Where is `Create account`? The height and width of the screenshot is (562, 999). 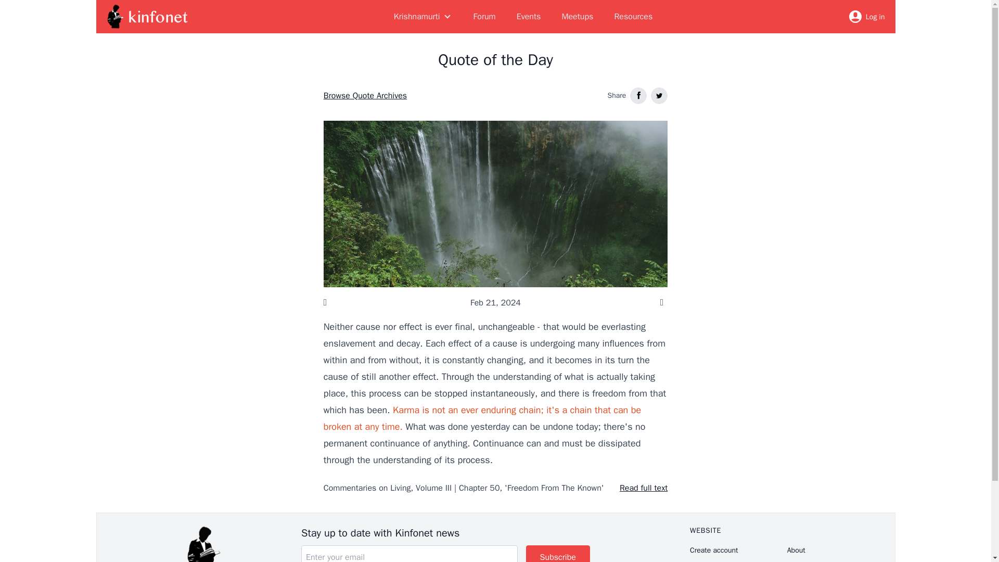
Create account is located at coordinates (738, 551).